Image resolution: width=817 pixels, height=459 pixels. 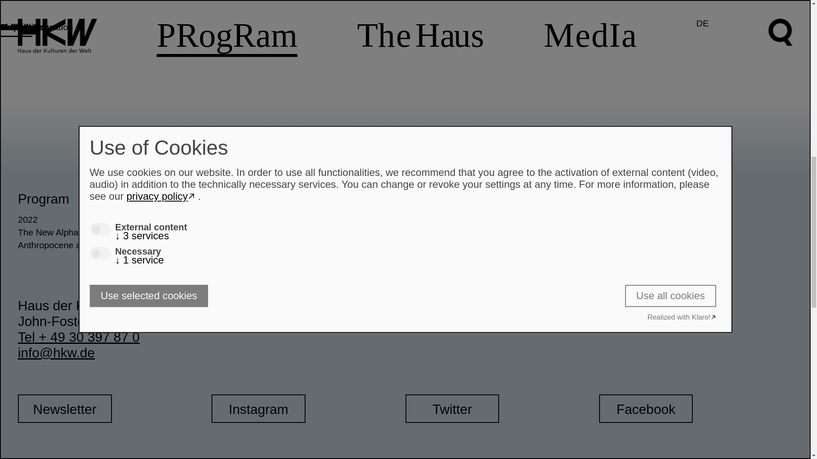 What do you see at coordinates (695, 258) in the screenshot?
I see `About This Site` at bounding box center [695, 258].